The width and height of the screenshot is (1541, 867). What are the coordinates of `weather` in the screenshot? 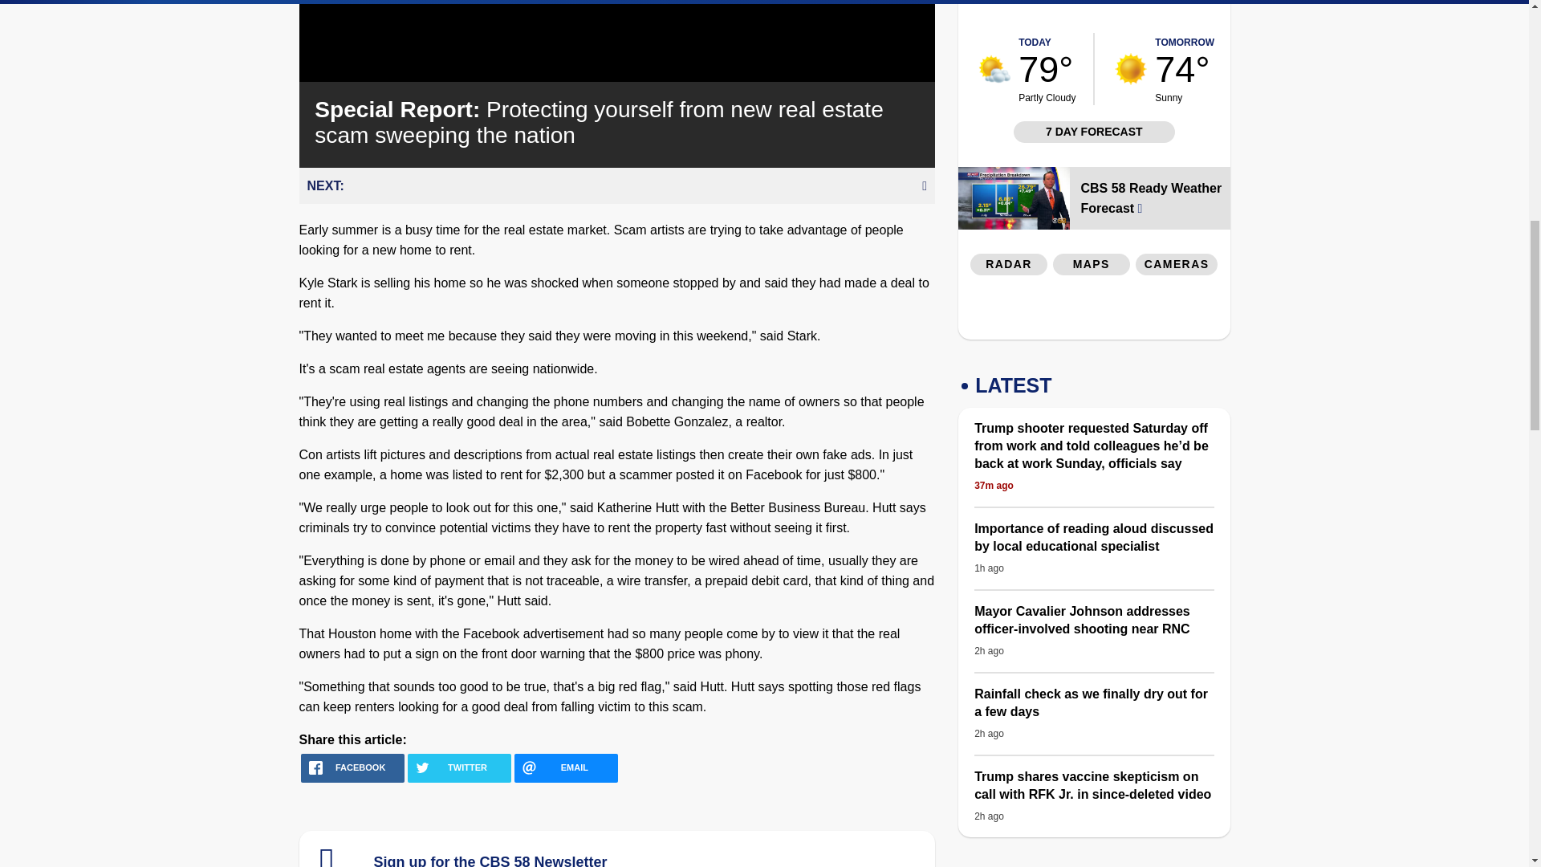 It's located at (1184, 69).